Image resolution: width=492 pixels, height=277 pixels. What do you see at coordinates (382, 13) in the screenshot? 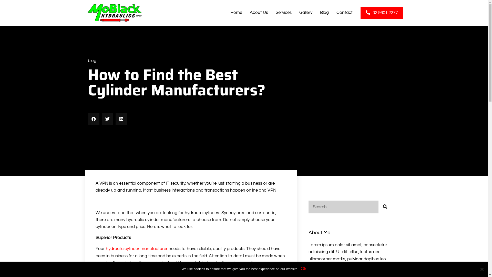
I see `02 9601 2277` at bounding box center [382, 13].